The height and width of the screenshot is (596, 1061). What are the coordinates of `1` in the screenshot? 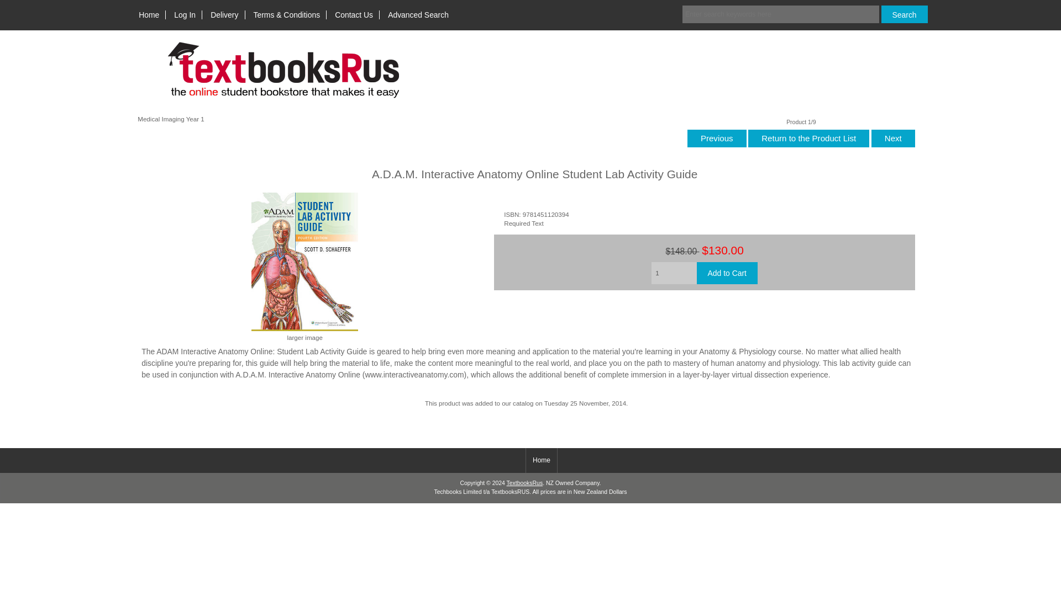 It's located at (673, 273).